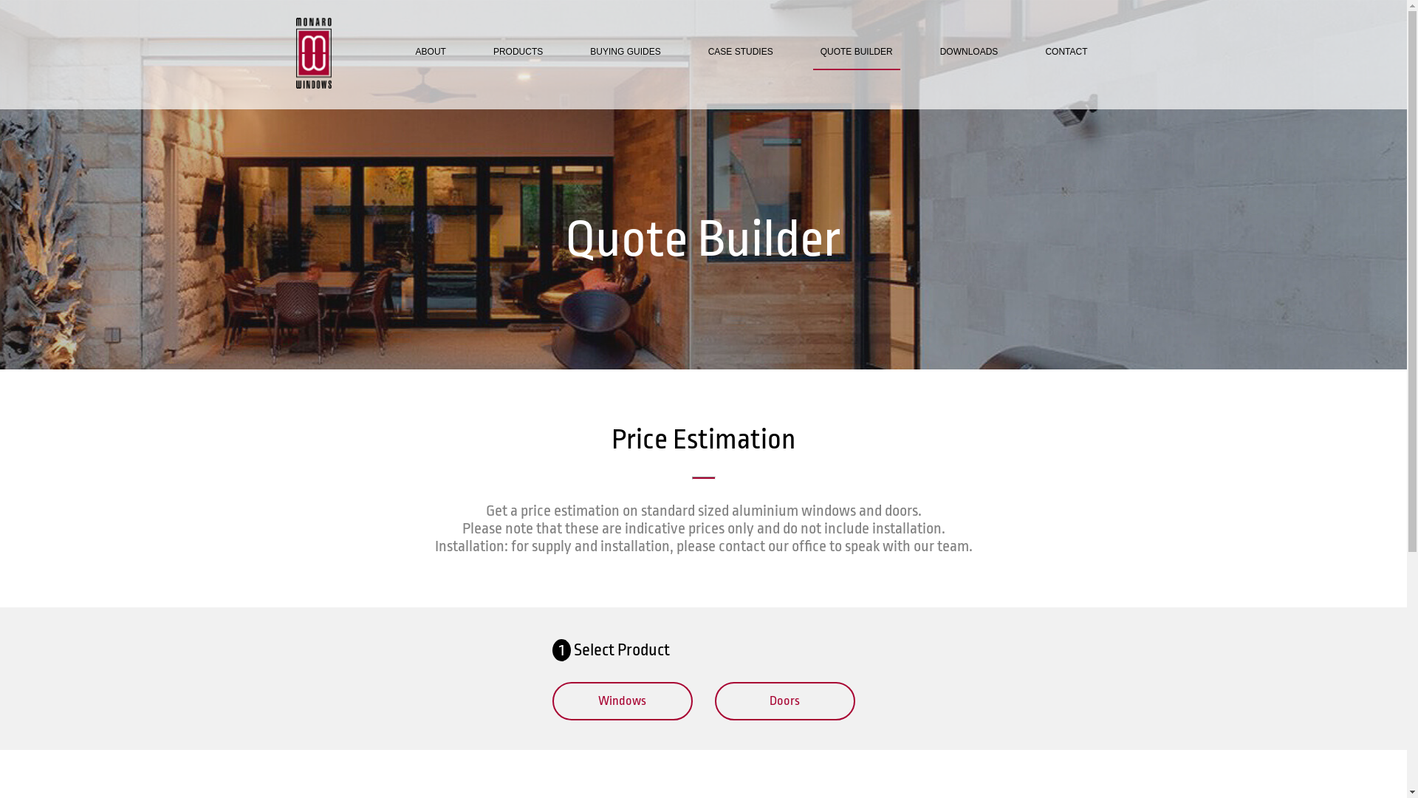 This screenshot has width=1418, height=798. Describe the element at coordinates (1066, 52) in the screenshot. I see `CONTACT` at that location.